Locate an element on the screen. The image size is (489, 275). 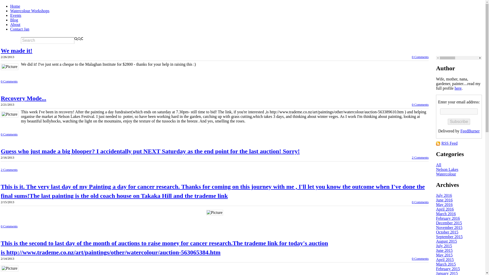
0 Comments is located at coordinates (9, 226).